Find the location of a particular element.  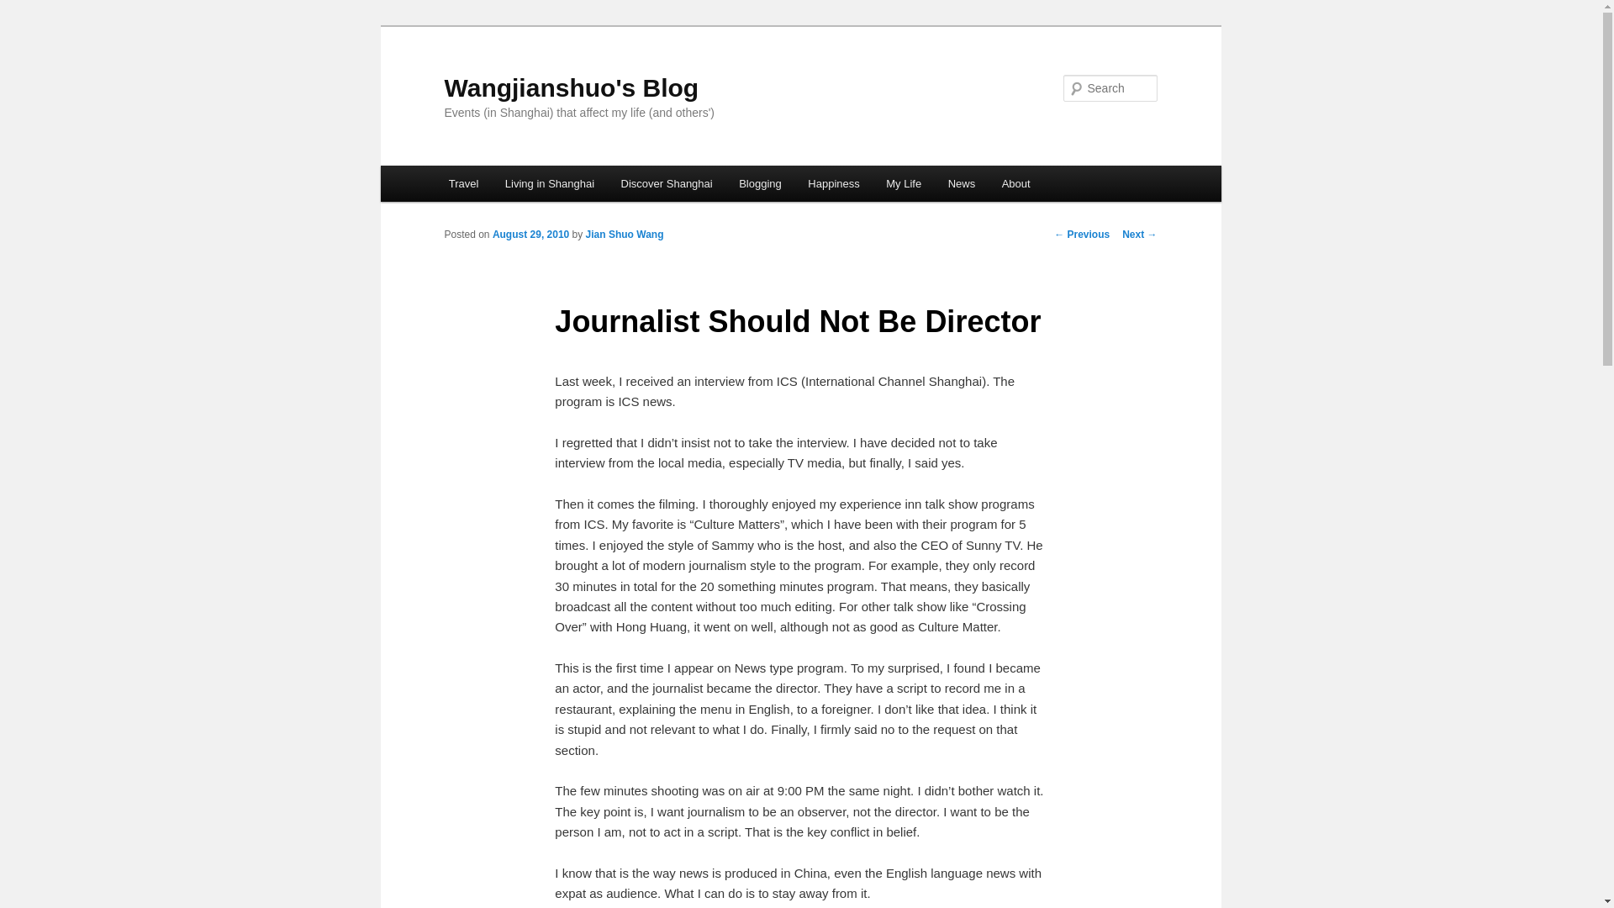

1:01 am is located at coordinates (530, 235).